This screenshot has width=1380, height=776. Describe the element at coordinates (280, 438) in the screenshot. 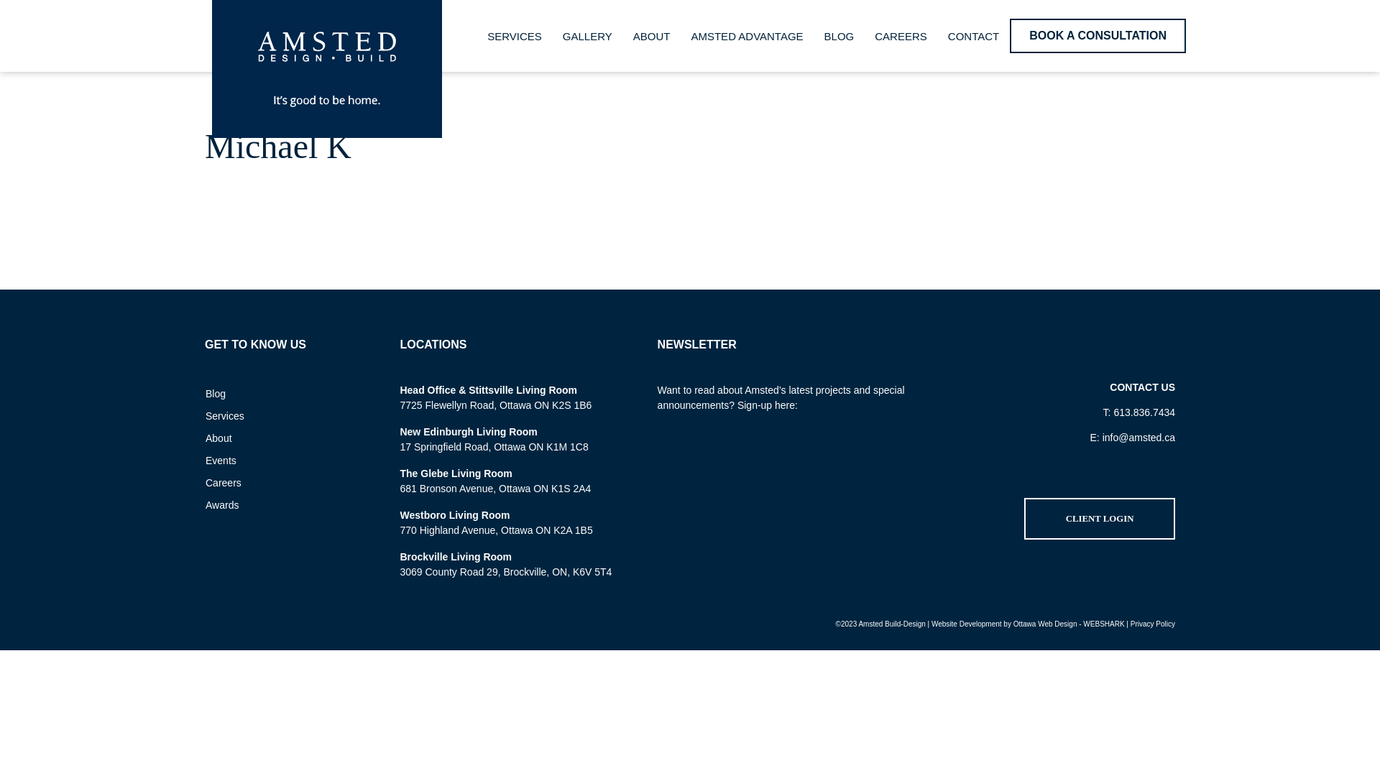

I see `About` at that location.